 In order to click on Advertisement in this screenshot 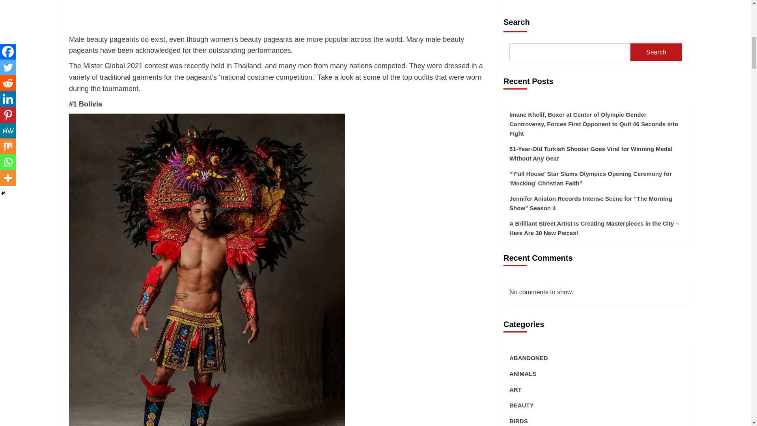, I will do `click(280, 17)`.